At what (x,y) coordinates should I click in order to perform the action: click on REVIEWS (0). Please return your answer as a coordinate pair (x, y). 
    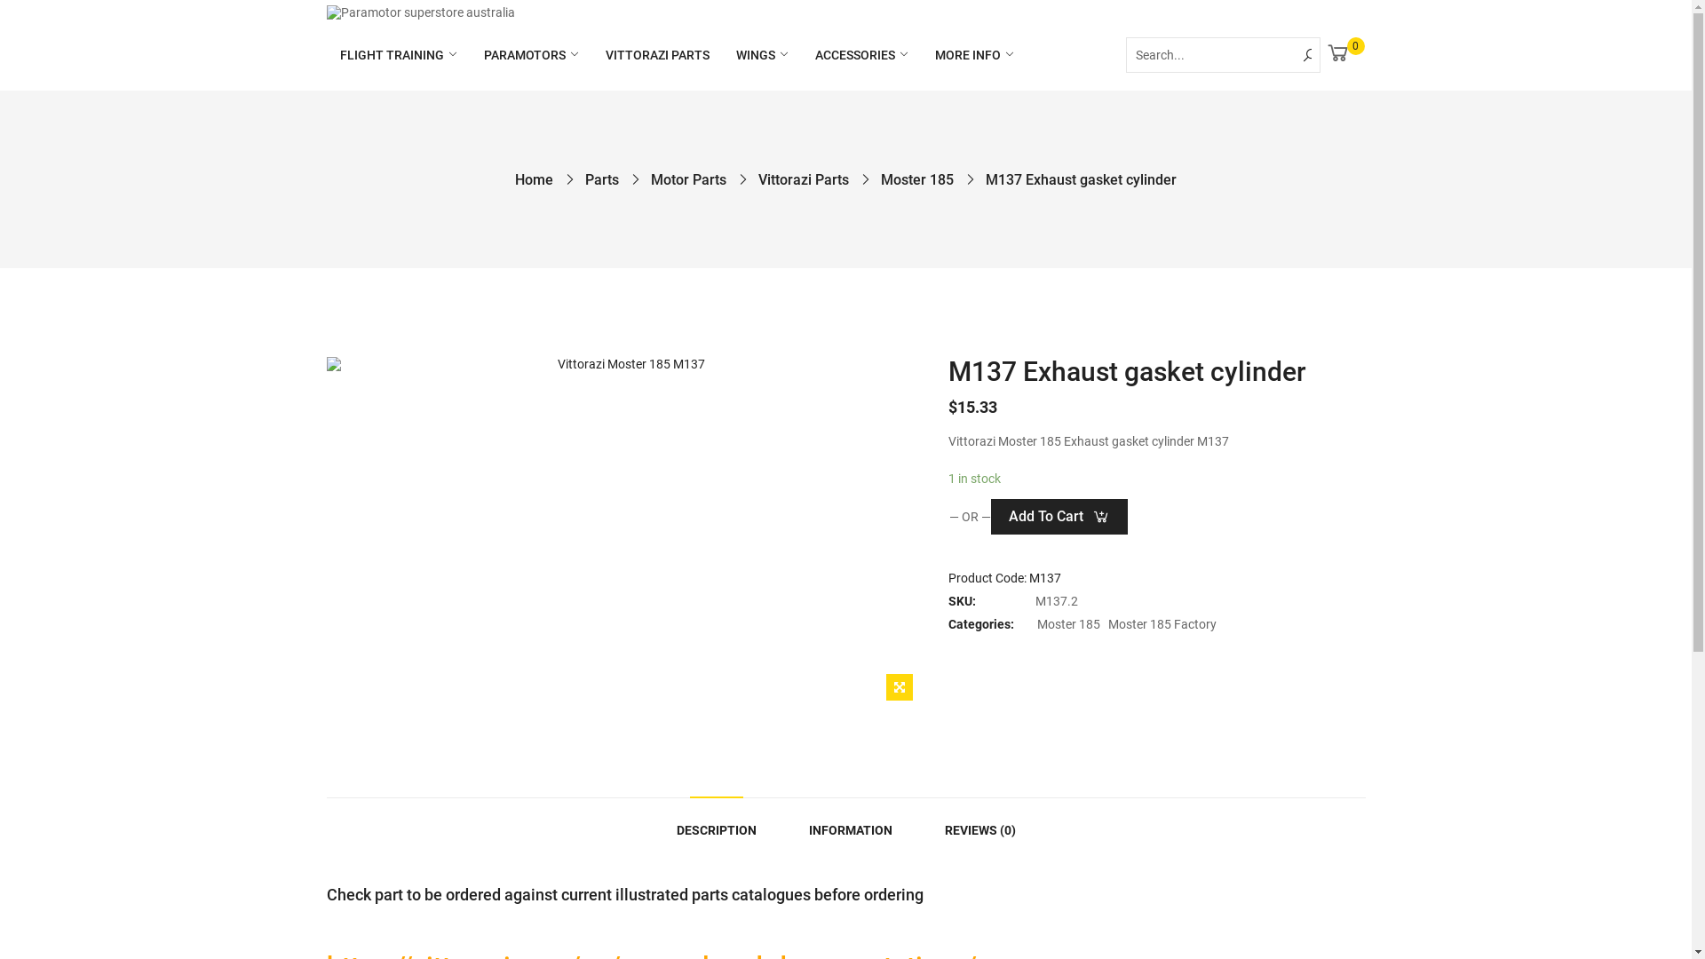
    Looking at the image, I should click on (980, 830).